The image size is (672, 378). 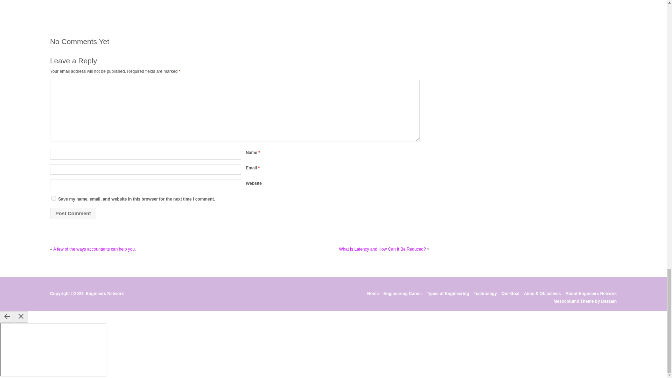 I want to click on yes, so click(x=54, y=198).